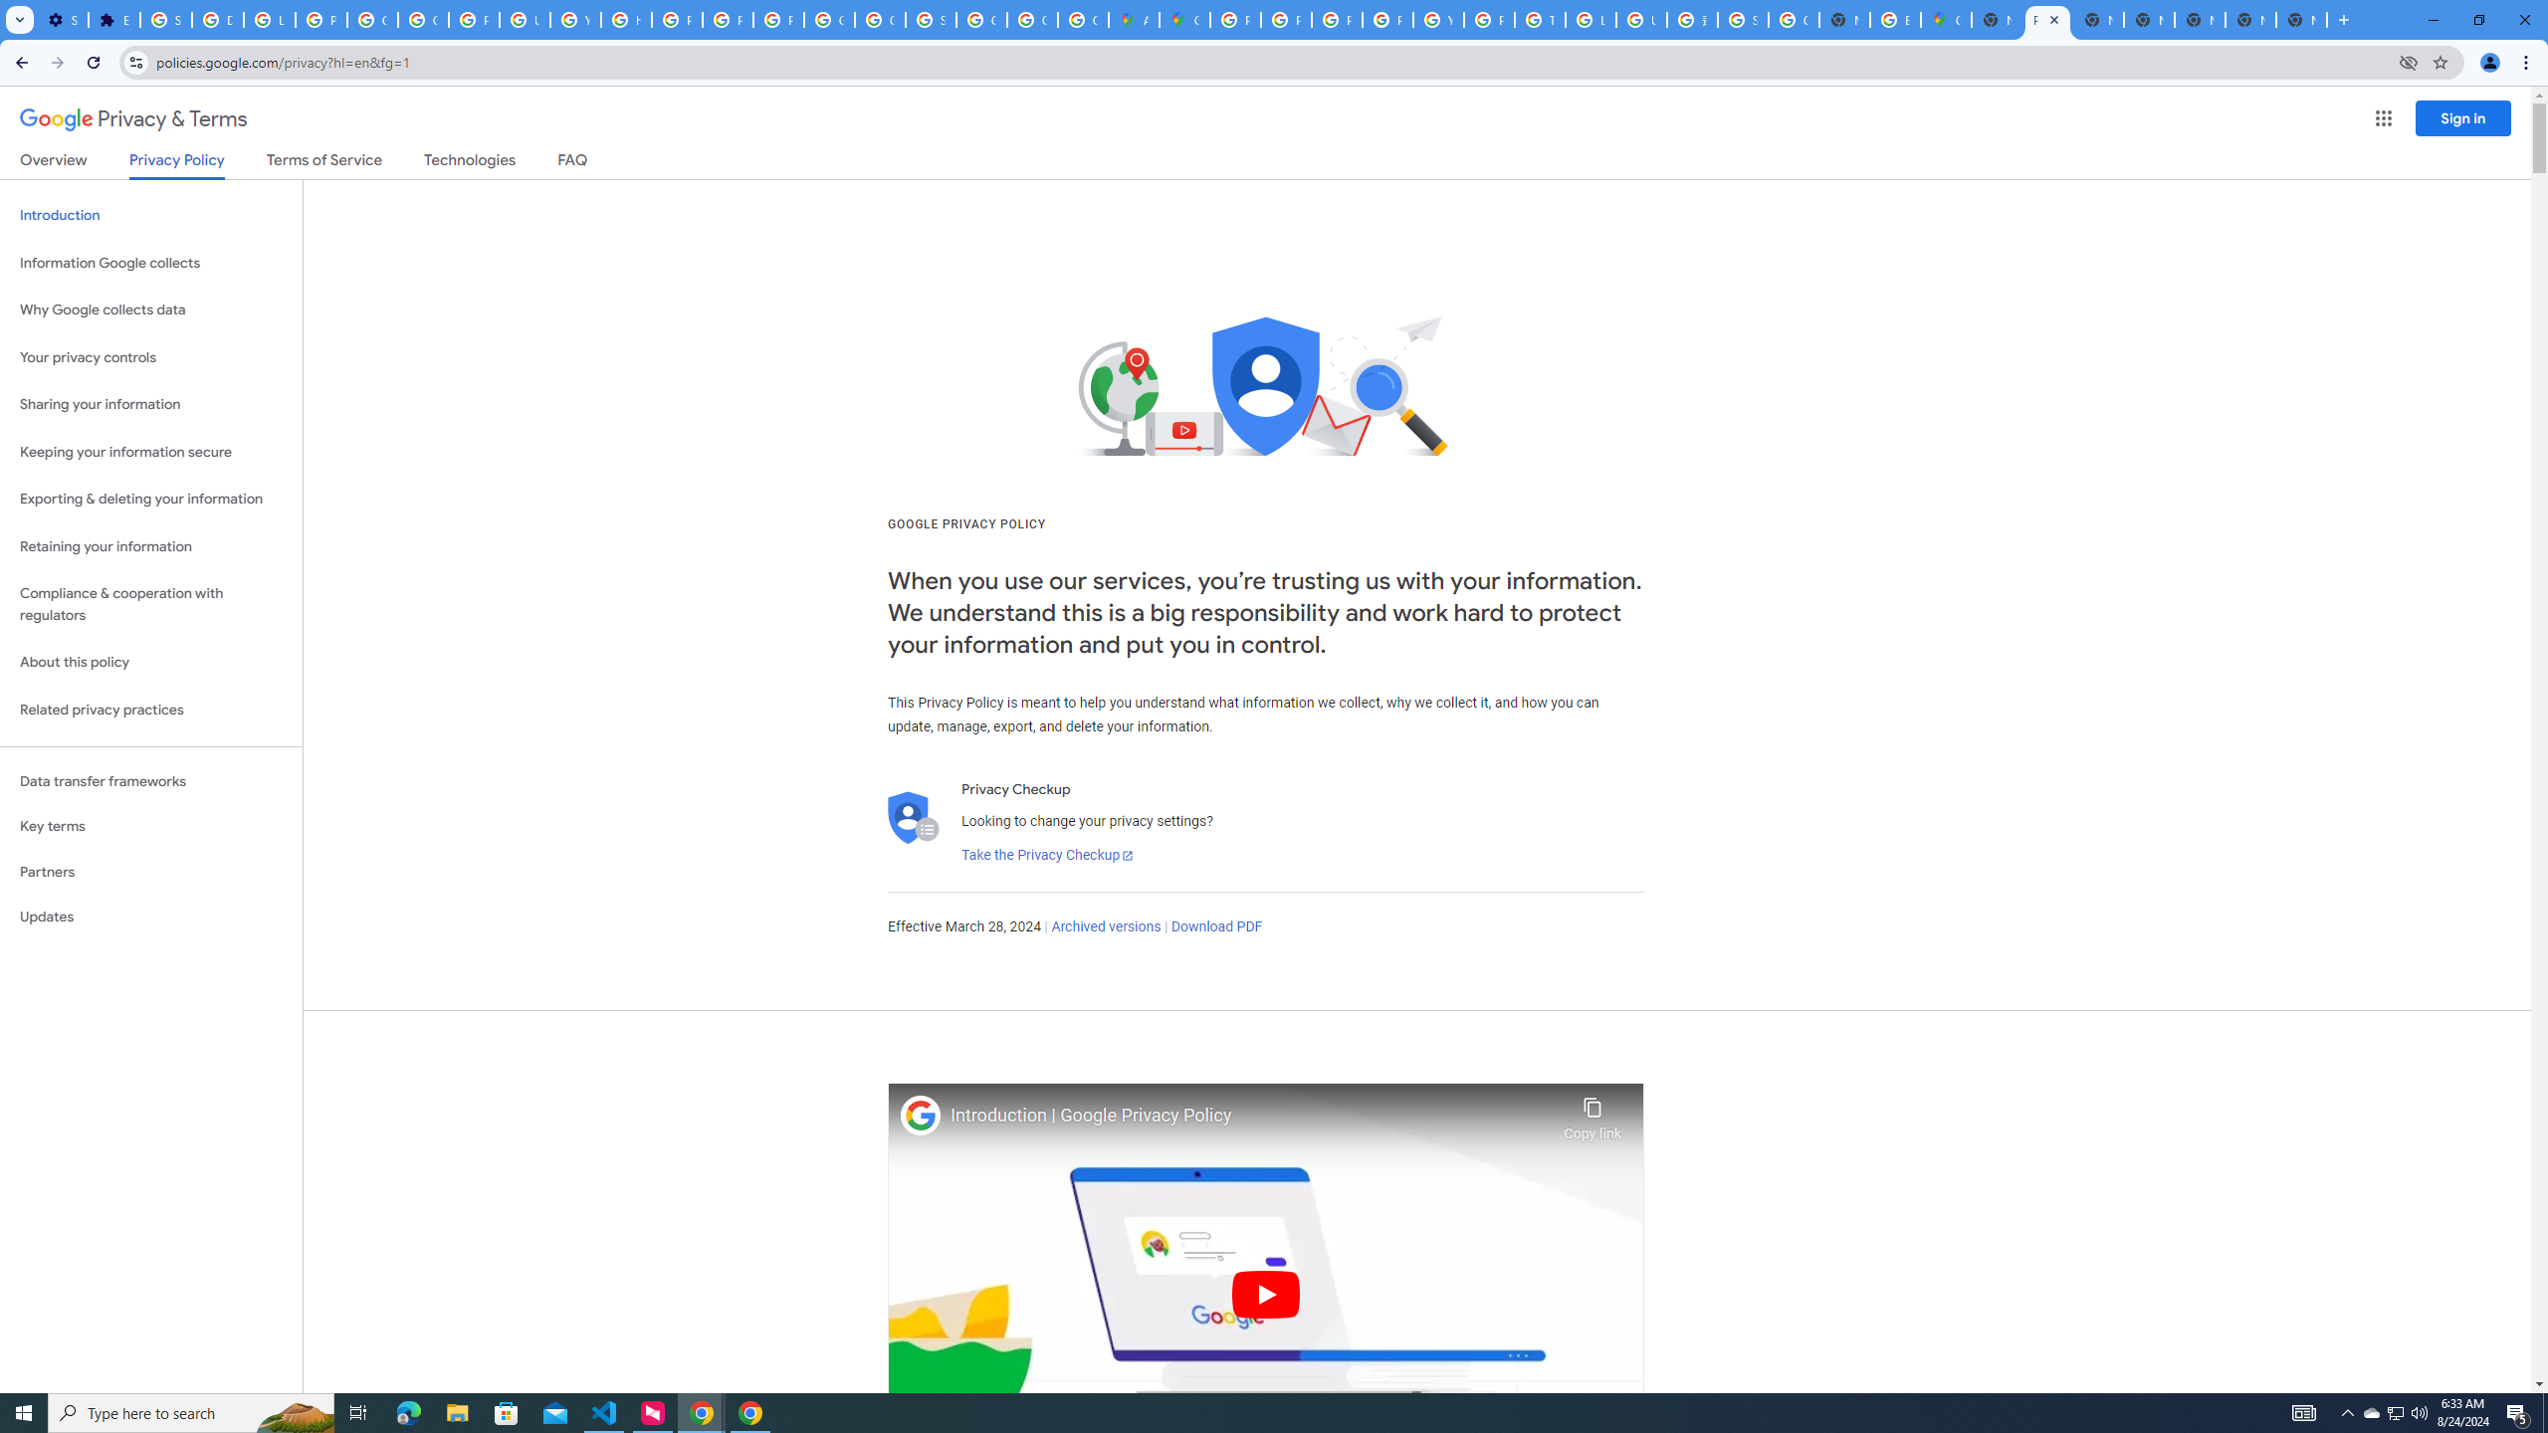 Image resolution: width=2548 pixels, height=1433 pixels. Describe the element at coordinates (151, 404) in the screenshot. I see `Sharing your information` at that location.